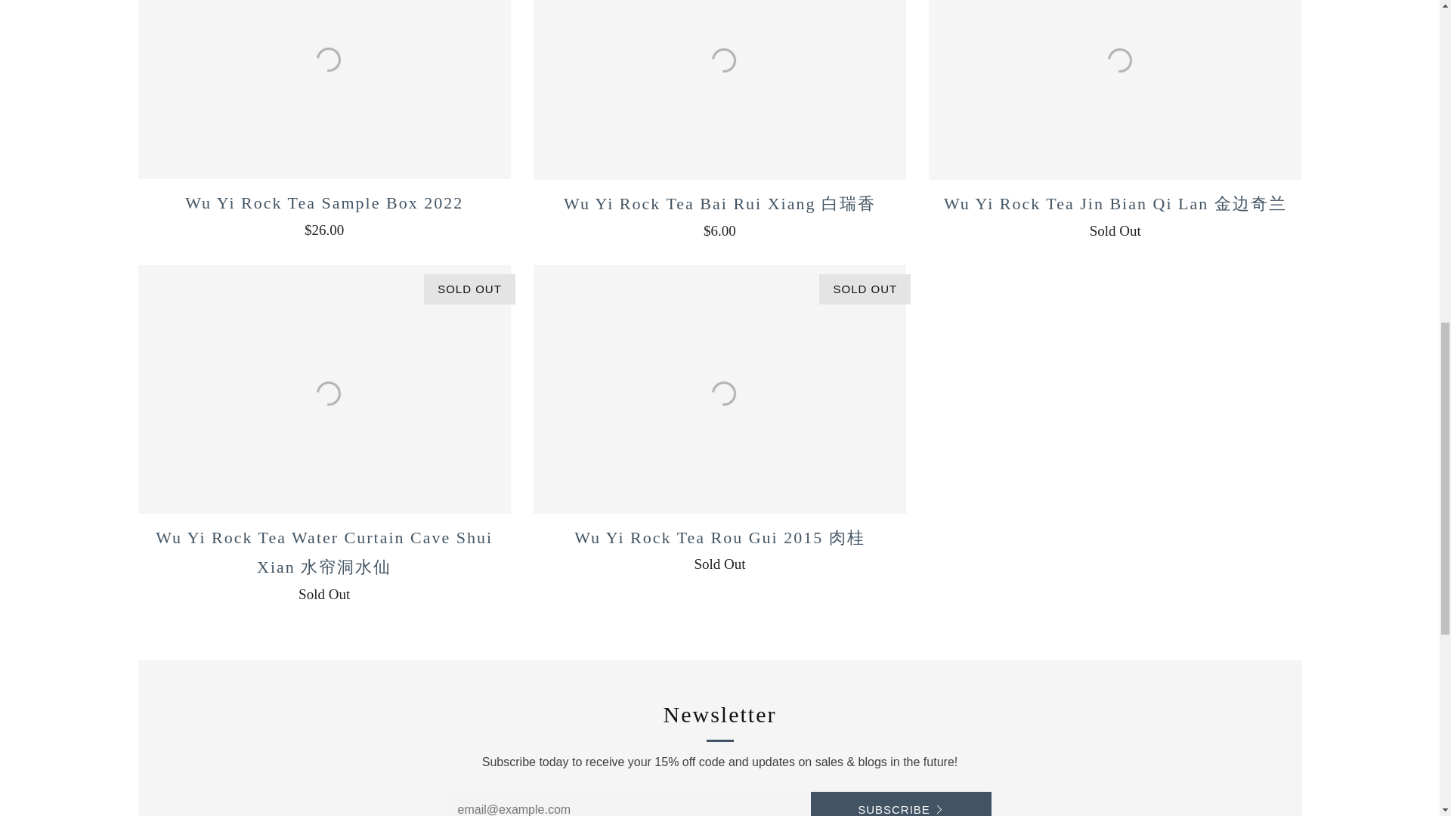 Image resolution: width=1451 pixels, height=816 pixels. What do you see at coordinates (323, 89) in the screenshot?
I see `Wu Yi Rock Tea Sample Box 2022` at bounding box center [323, 89].